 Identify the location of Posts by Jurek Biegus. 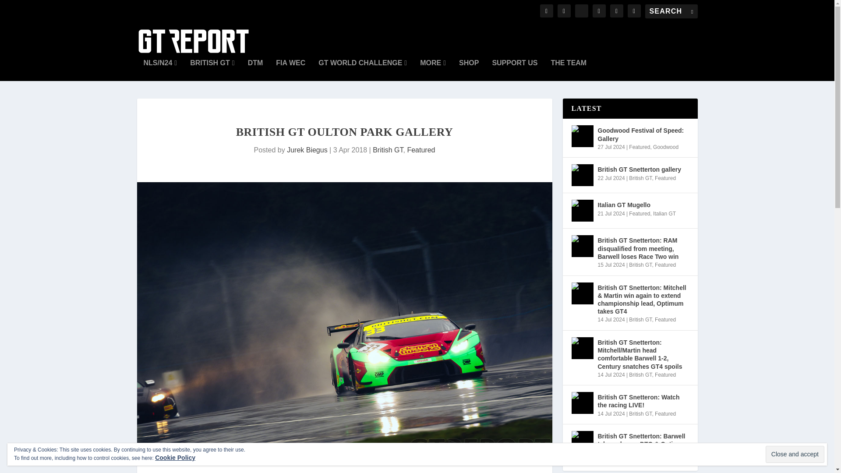
(307, 150).